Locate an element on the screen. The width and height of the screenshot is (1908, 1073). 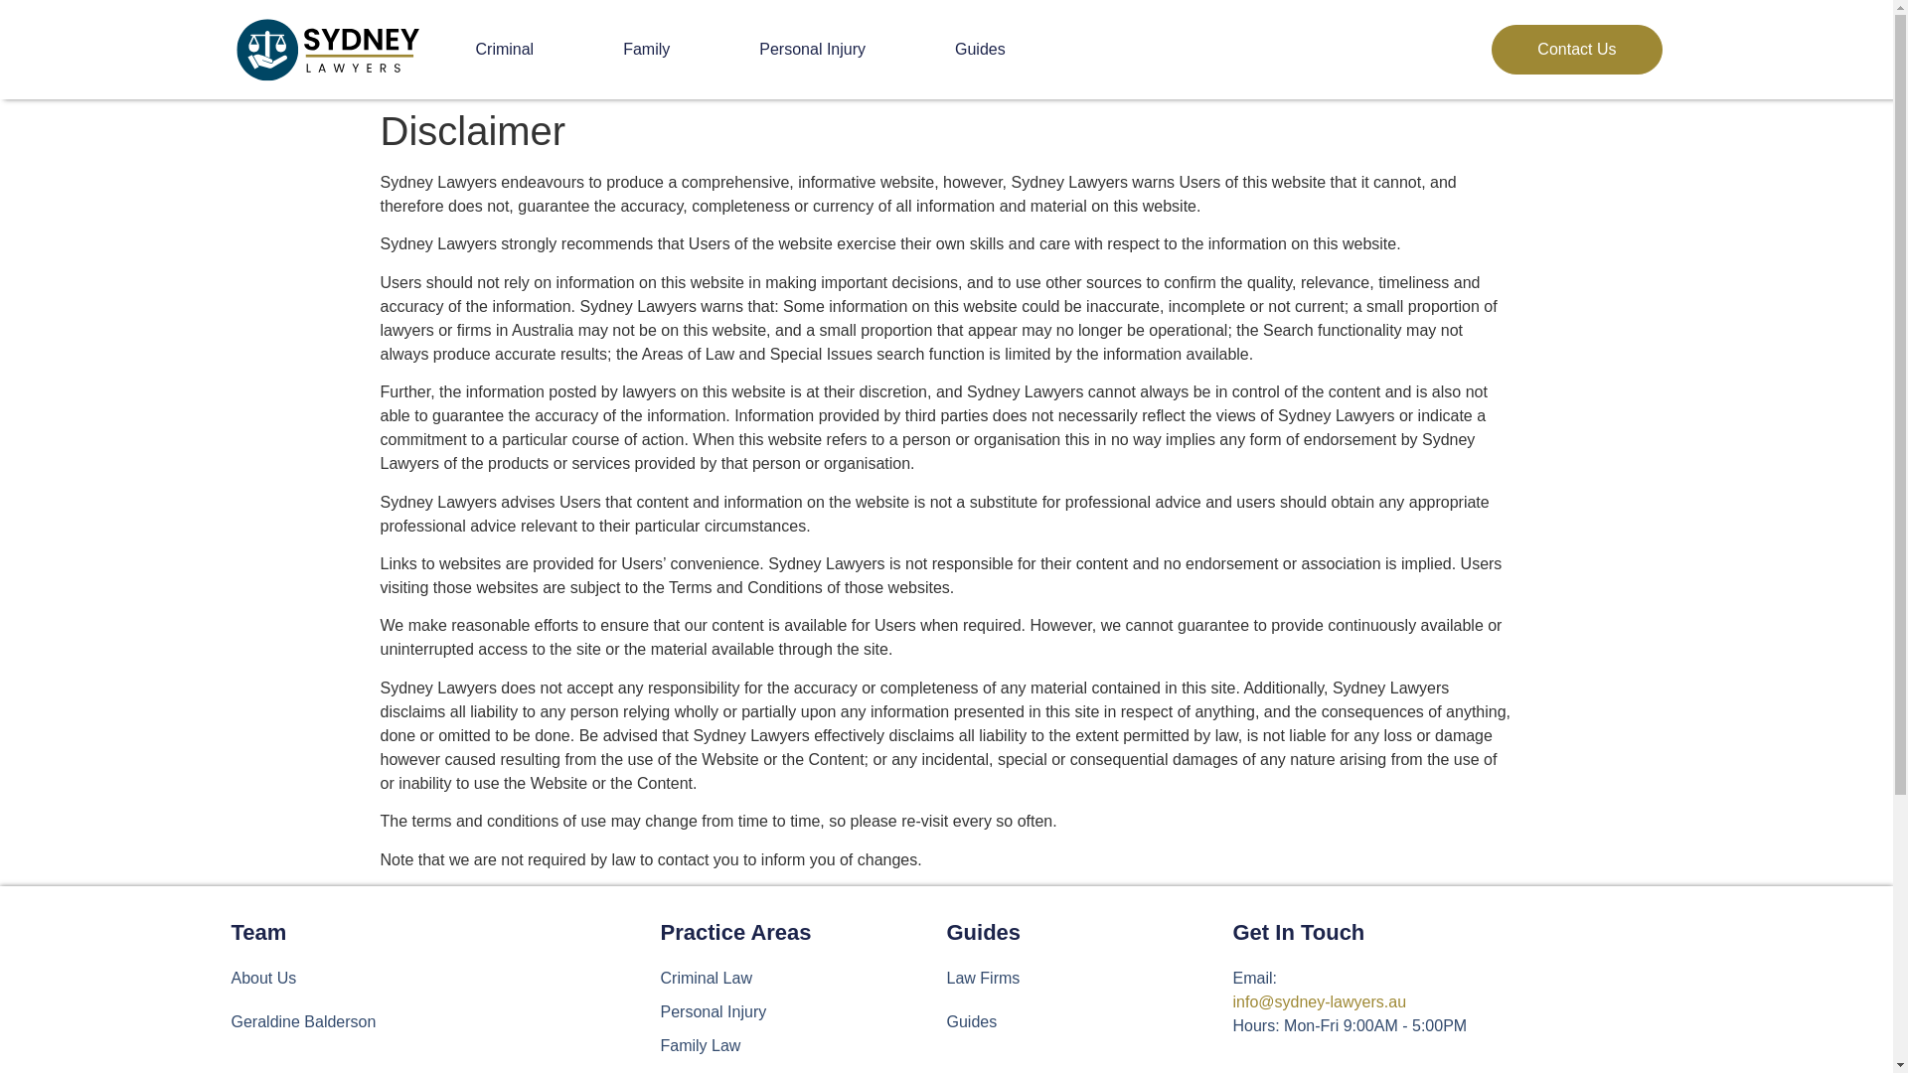
Guides is located at coordinates (980, 49).